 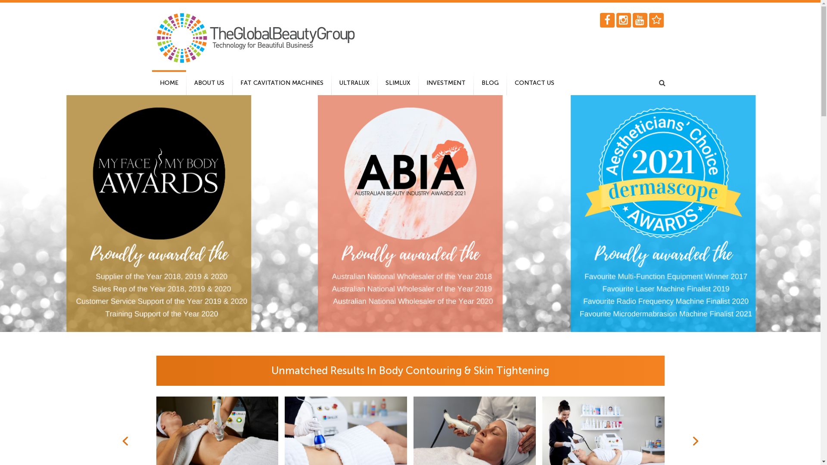 I want to click on FAT CAVITATION MACHINES, so click(x=282, y=83).